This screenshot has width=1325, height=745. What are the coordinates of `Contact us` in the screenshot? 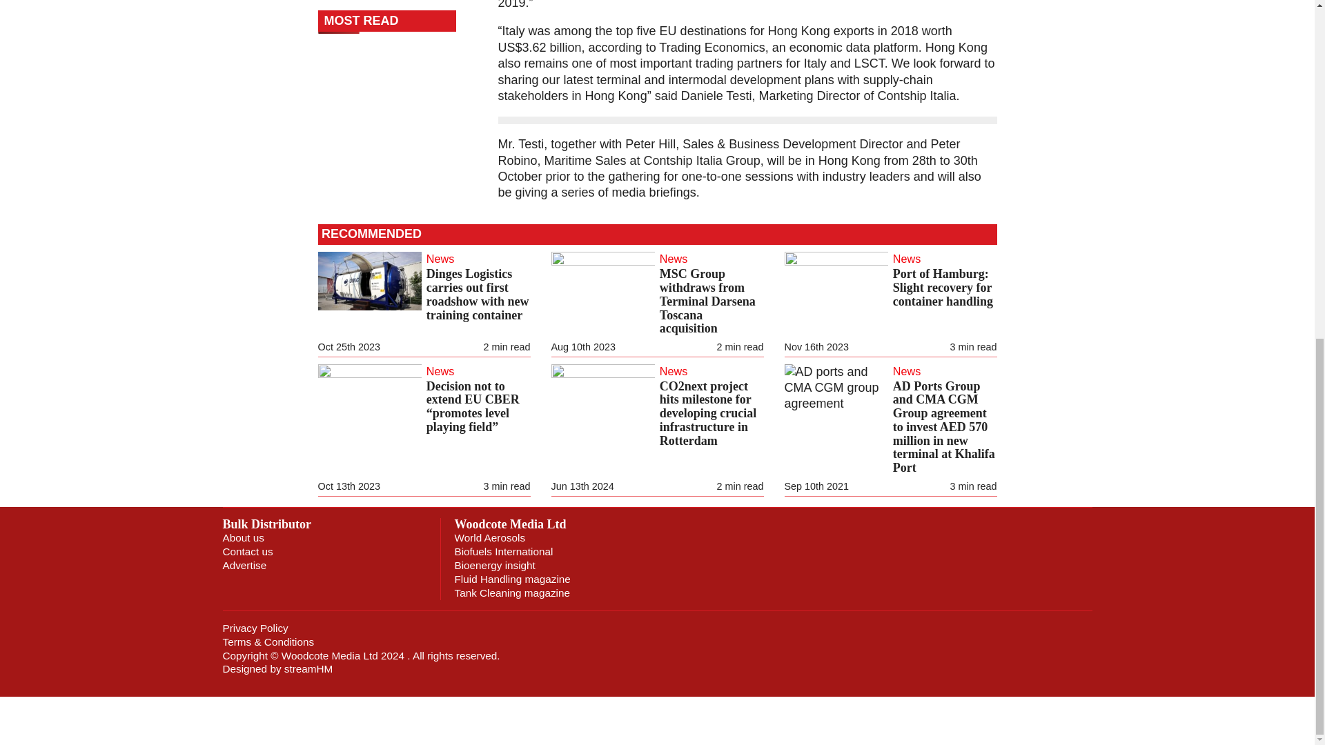 It's located at (247, 550).